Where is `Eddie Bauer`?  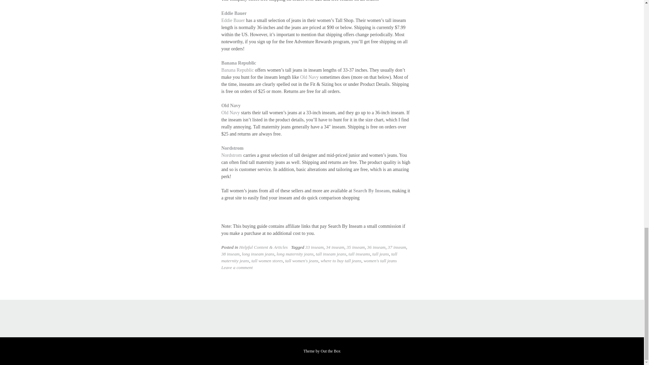 Eddie Bauer is located at coordinates (233, 20).